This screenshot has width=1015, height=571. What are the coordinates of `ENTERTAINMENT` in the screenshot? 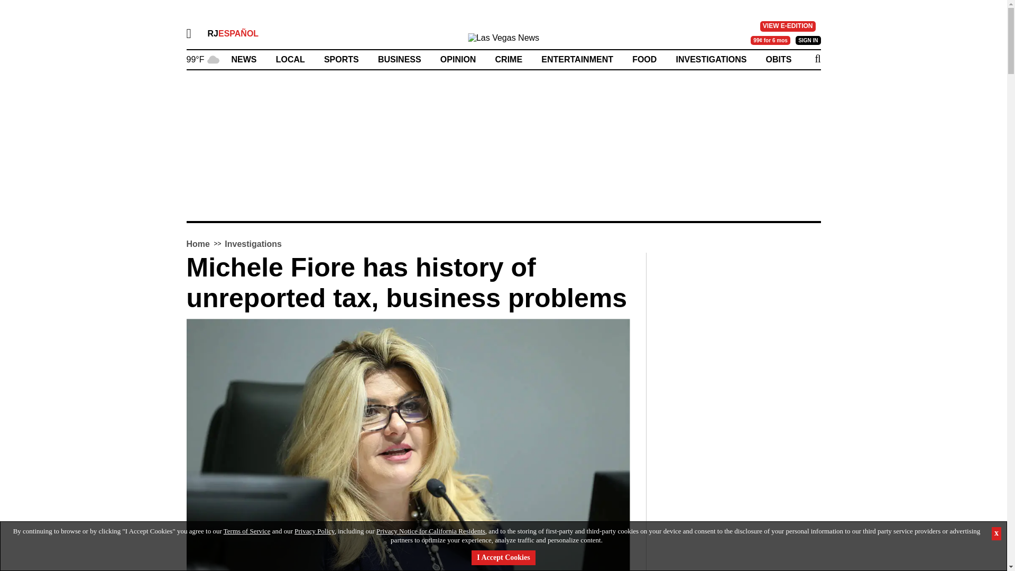 It's located at (577, 59).